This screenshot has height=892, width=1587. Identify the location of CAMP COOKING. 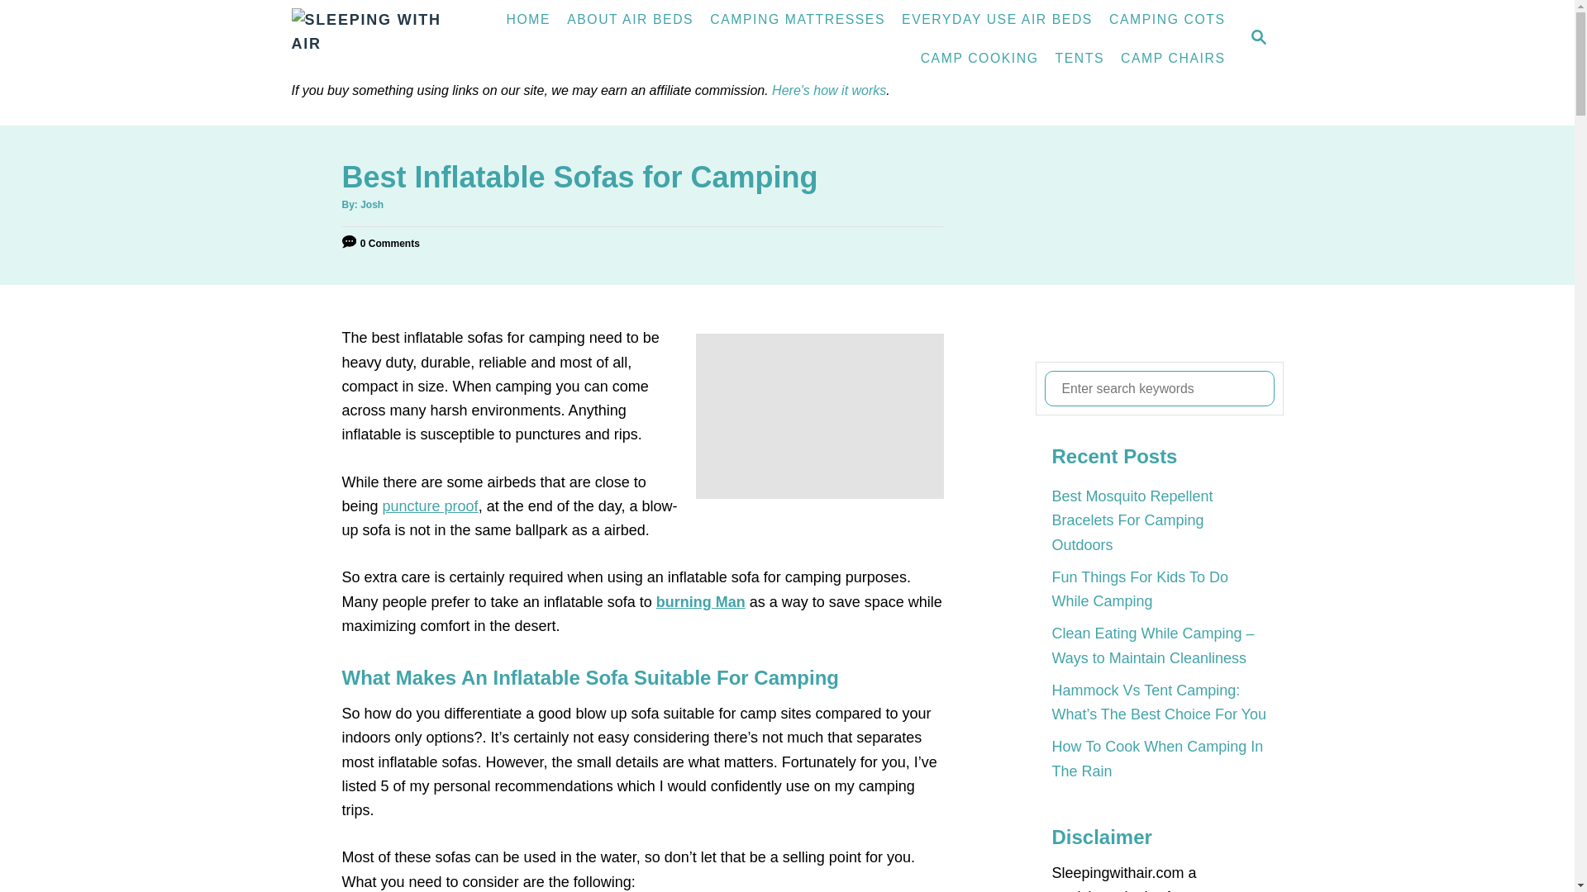
(980, 58).